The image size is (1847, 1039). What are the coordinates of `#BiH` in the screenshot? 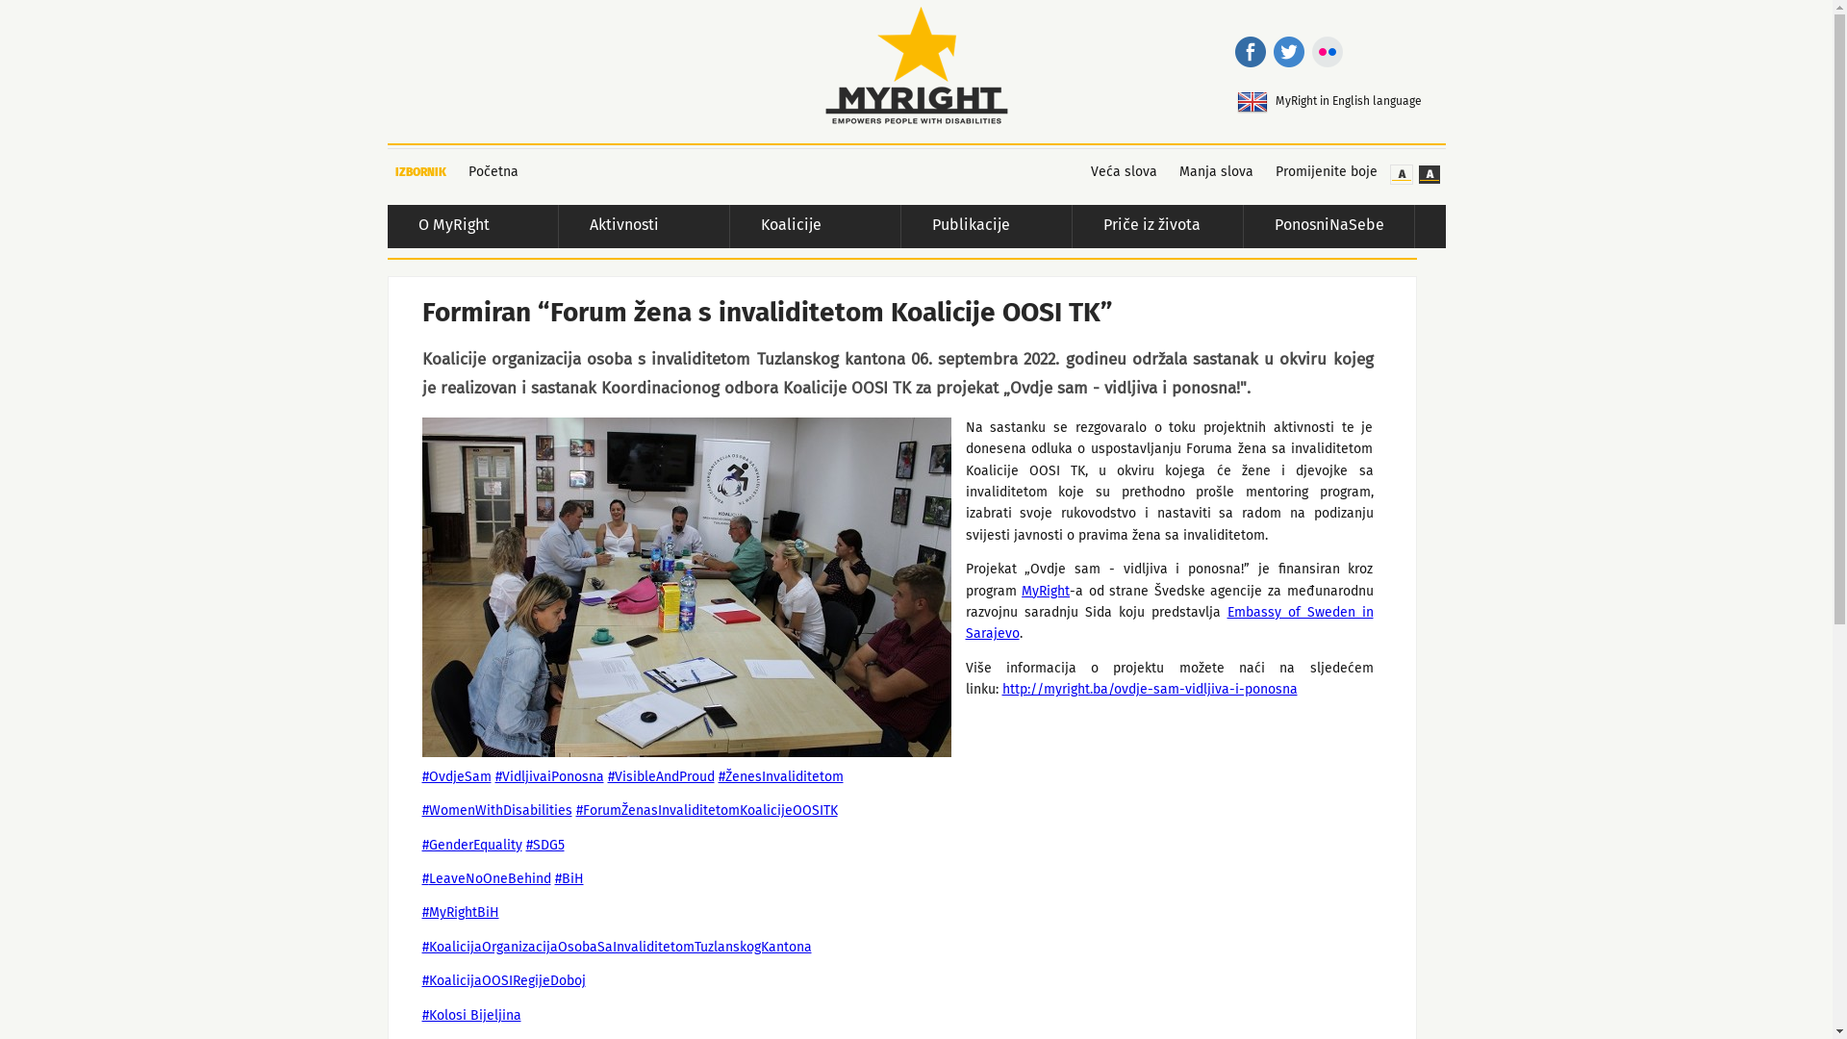 It's located at (569, 879).